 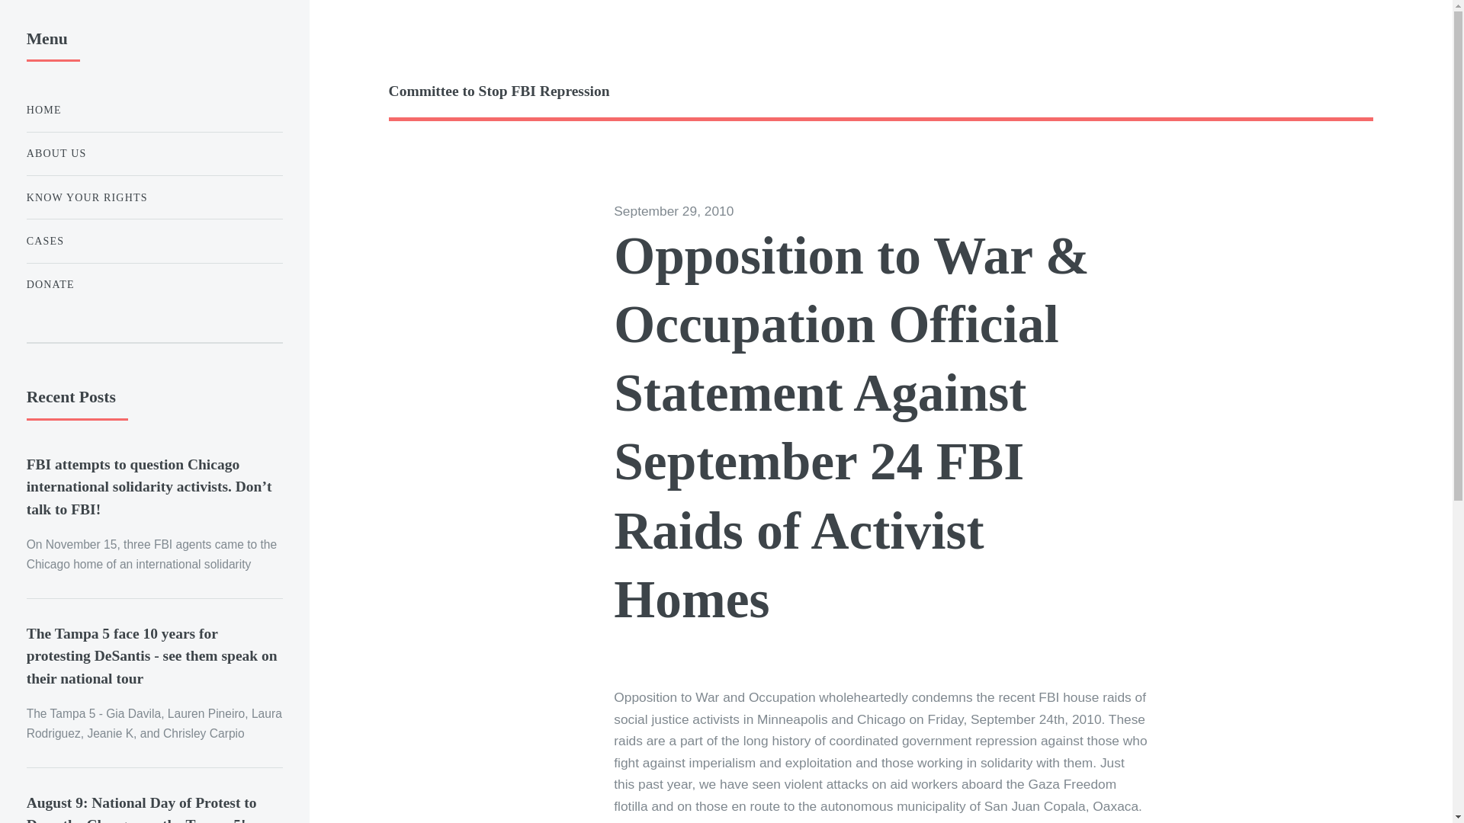 I want to click on KNOW YOUR RIGHTS, so click(x=154, y=197).